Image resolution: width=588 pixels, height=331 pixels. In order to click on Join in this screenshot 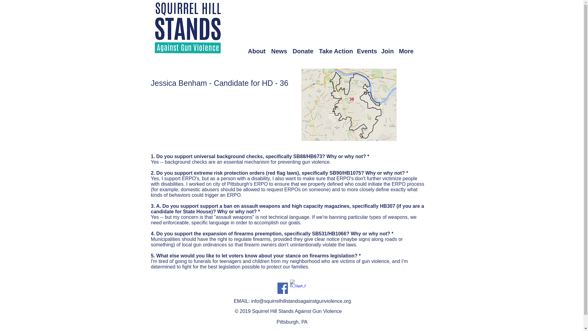, I will do `click(387, 51)`.